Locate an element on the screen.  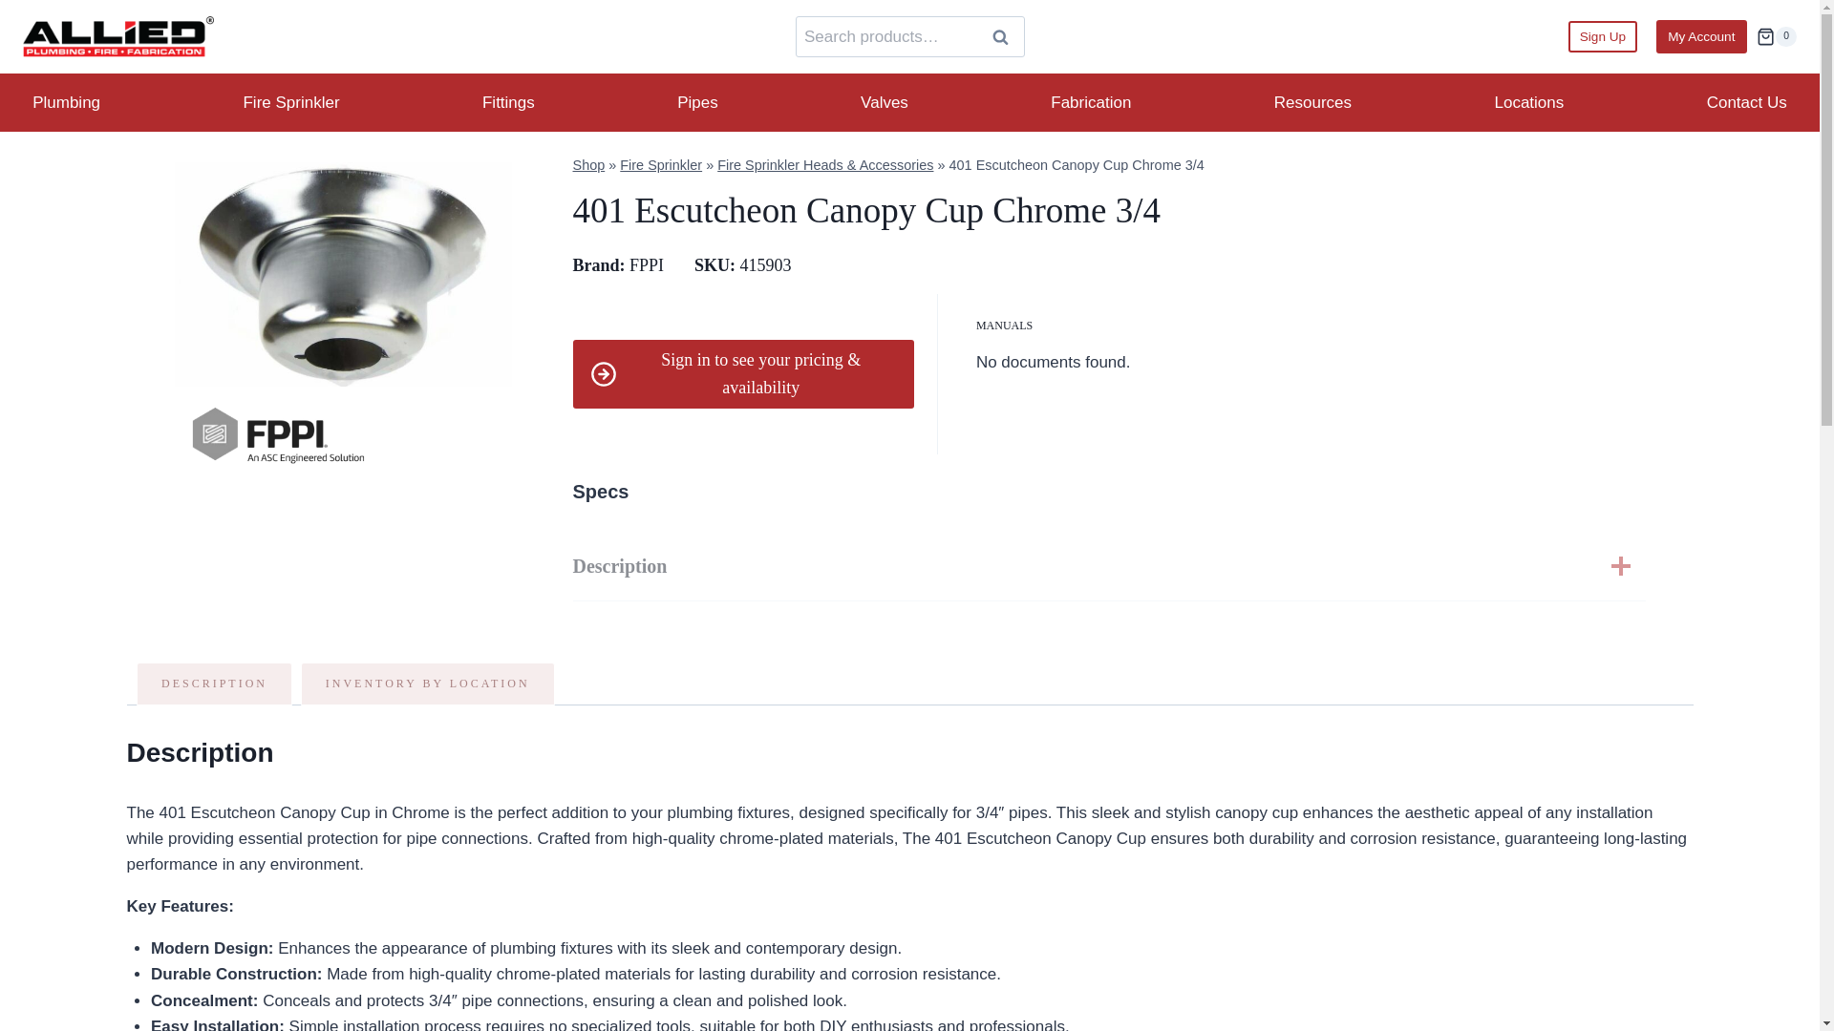
Pipes is located at coordinates (697, 103).